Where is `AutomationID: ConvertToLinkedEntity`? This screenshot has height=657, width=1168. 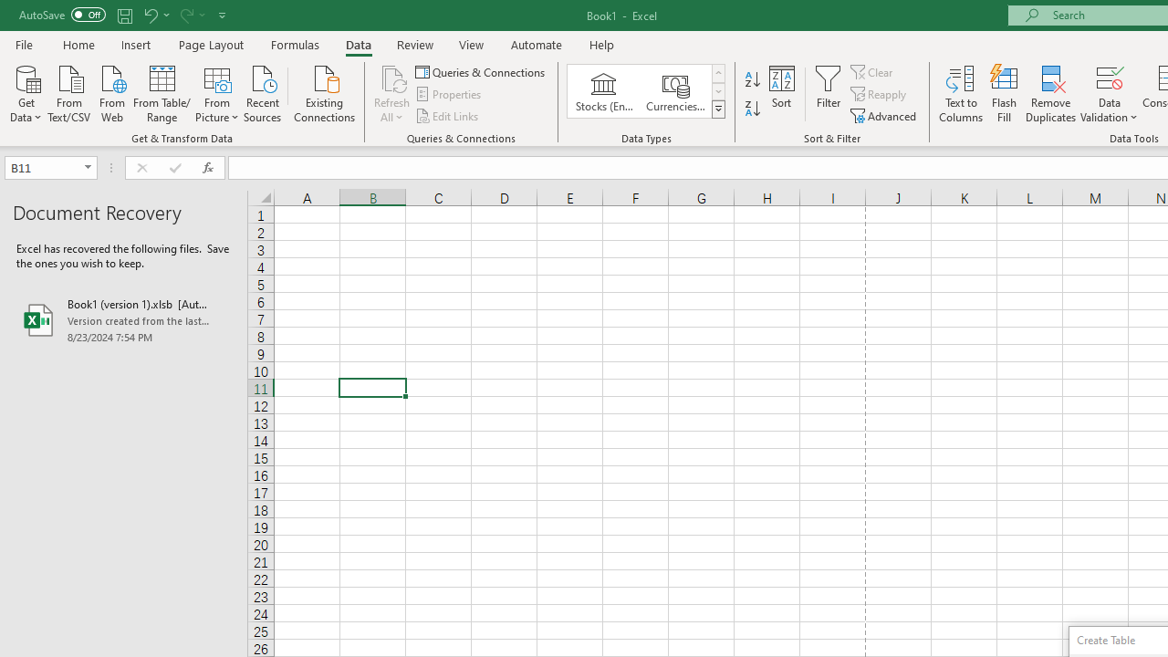
AutomationID: ConvertToLinkedEntity is located at coordinates (646, 91).